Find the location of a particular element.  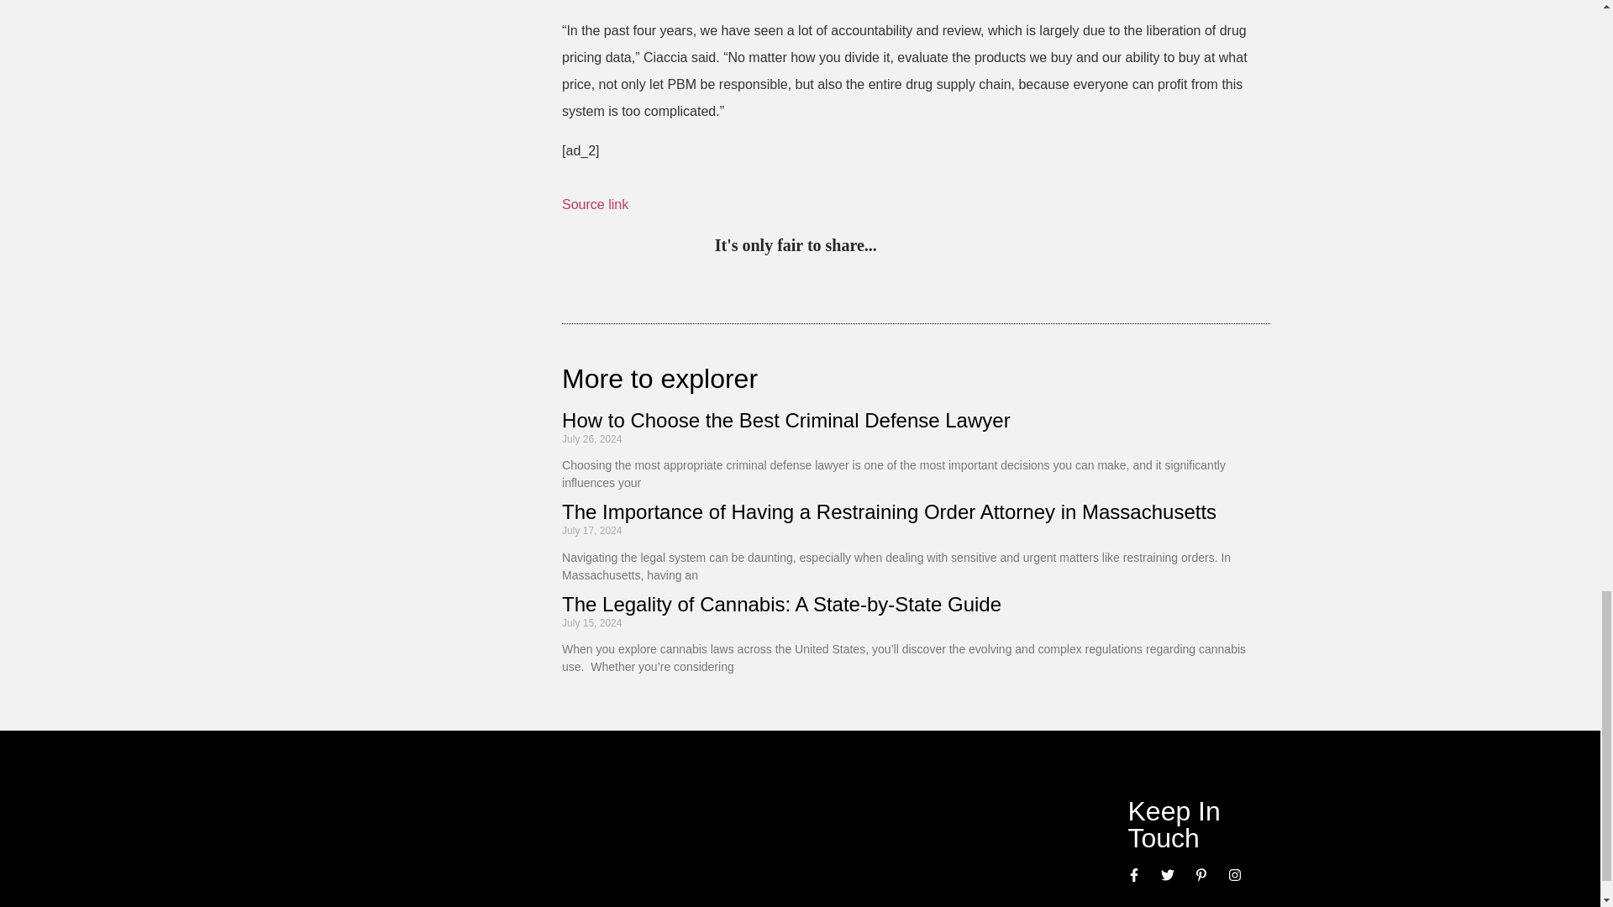

google is located at coordinates (997, 247).